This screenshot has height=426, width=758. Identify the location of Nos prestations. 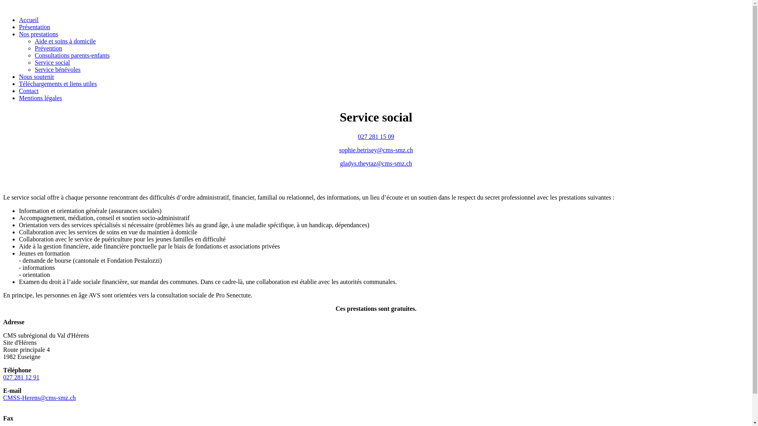
(39, 34).